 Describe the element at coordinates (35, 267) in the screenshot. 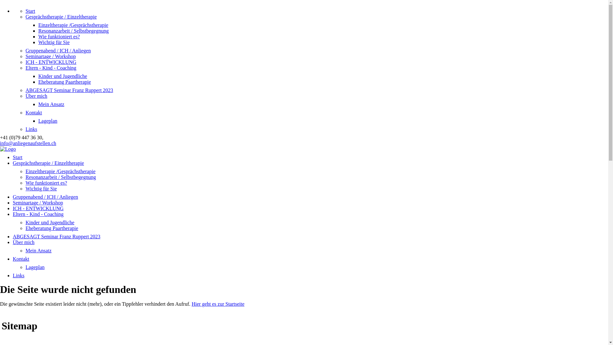

I see `Lageplan` at that location.